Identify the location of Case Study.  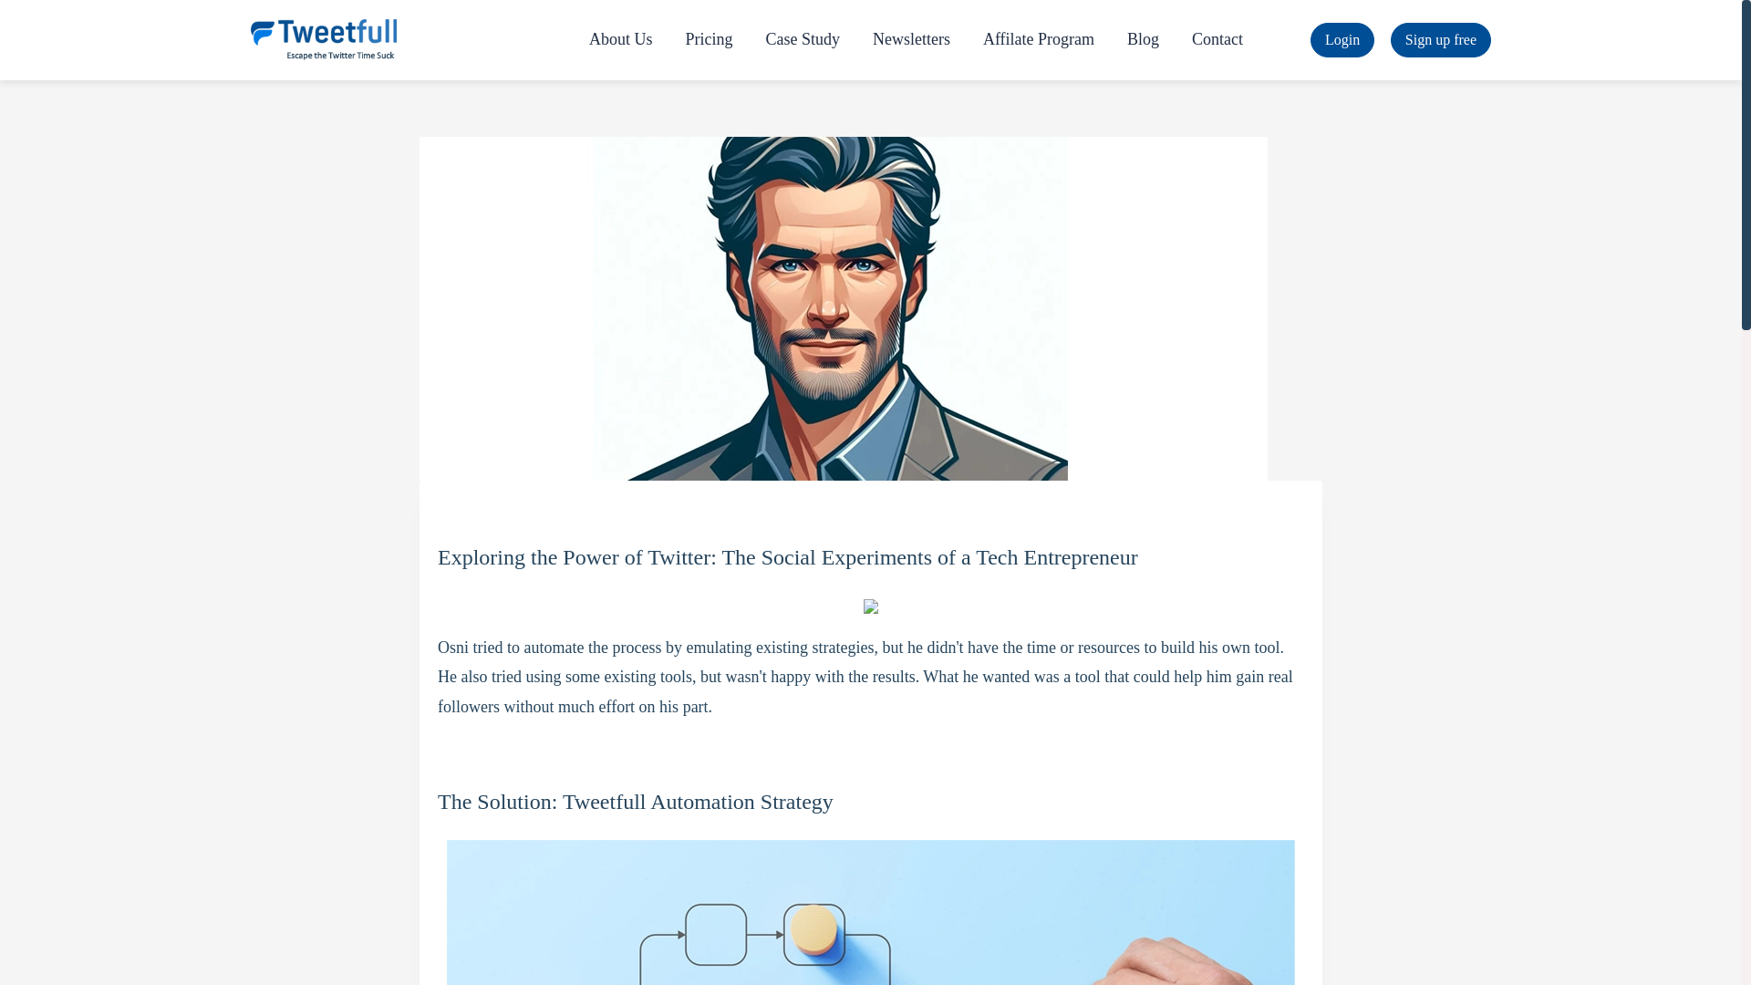
(803, 39).